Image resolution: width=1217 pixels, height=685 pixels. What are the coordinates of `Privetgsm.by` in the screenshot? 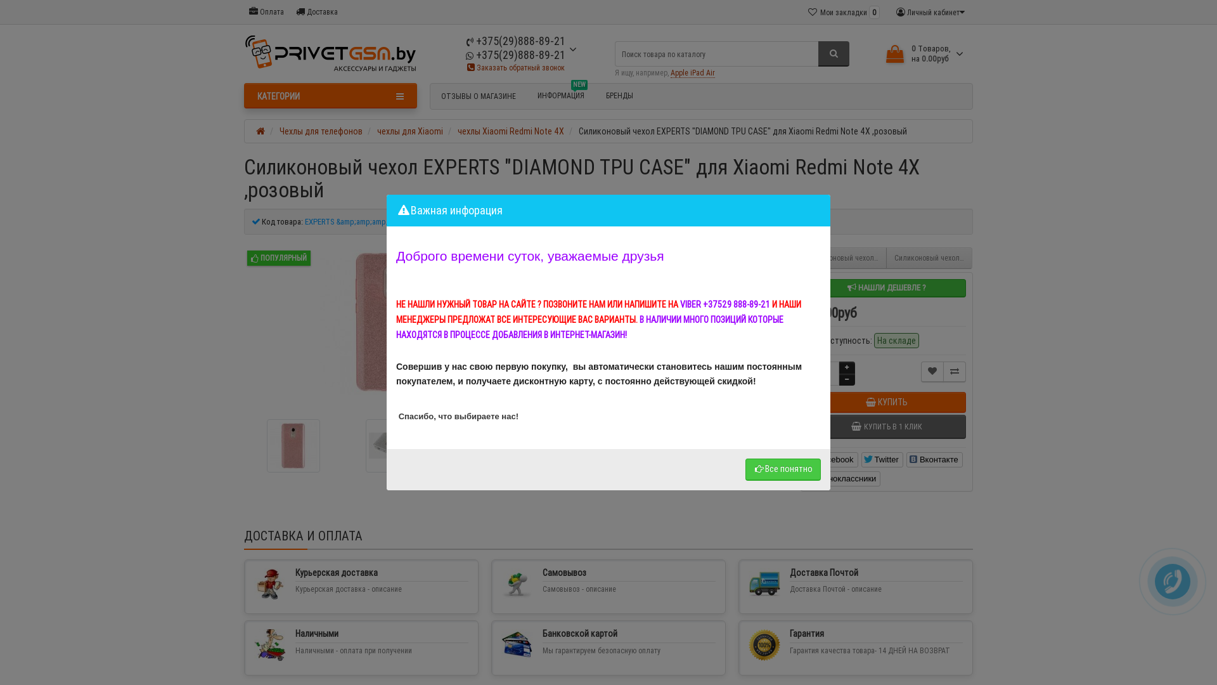 It's located at (330, 54).